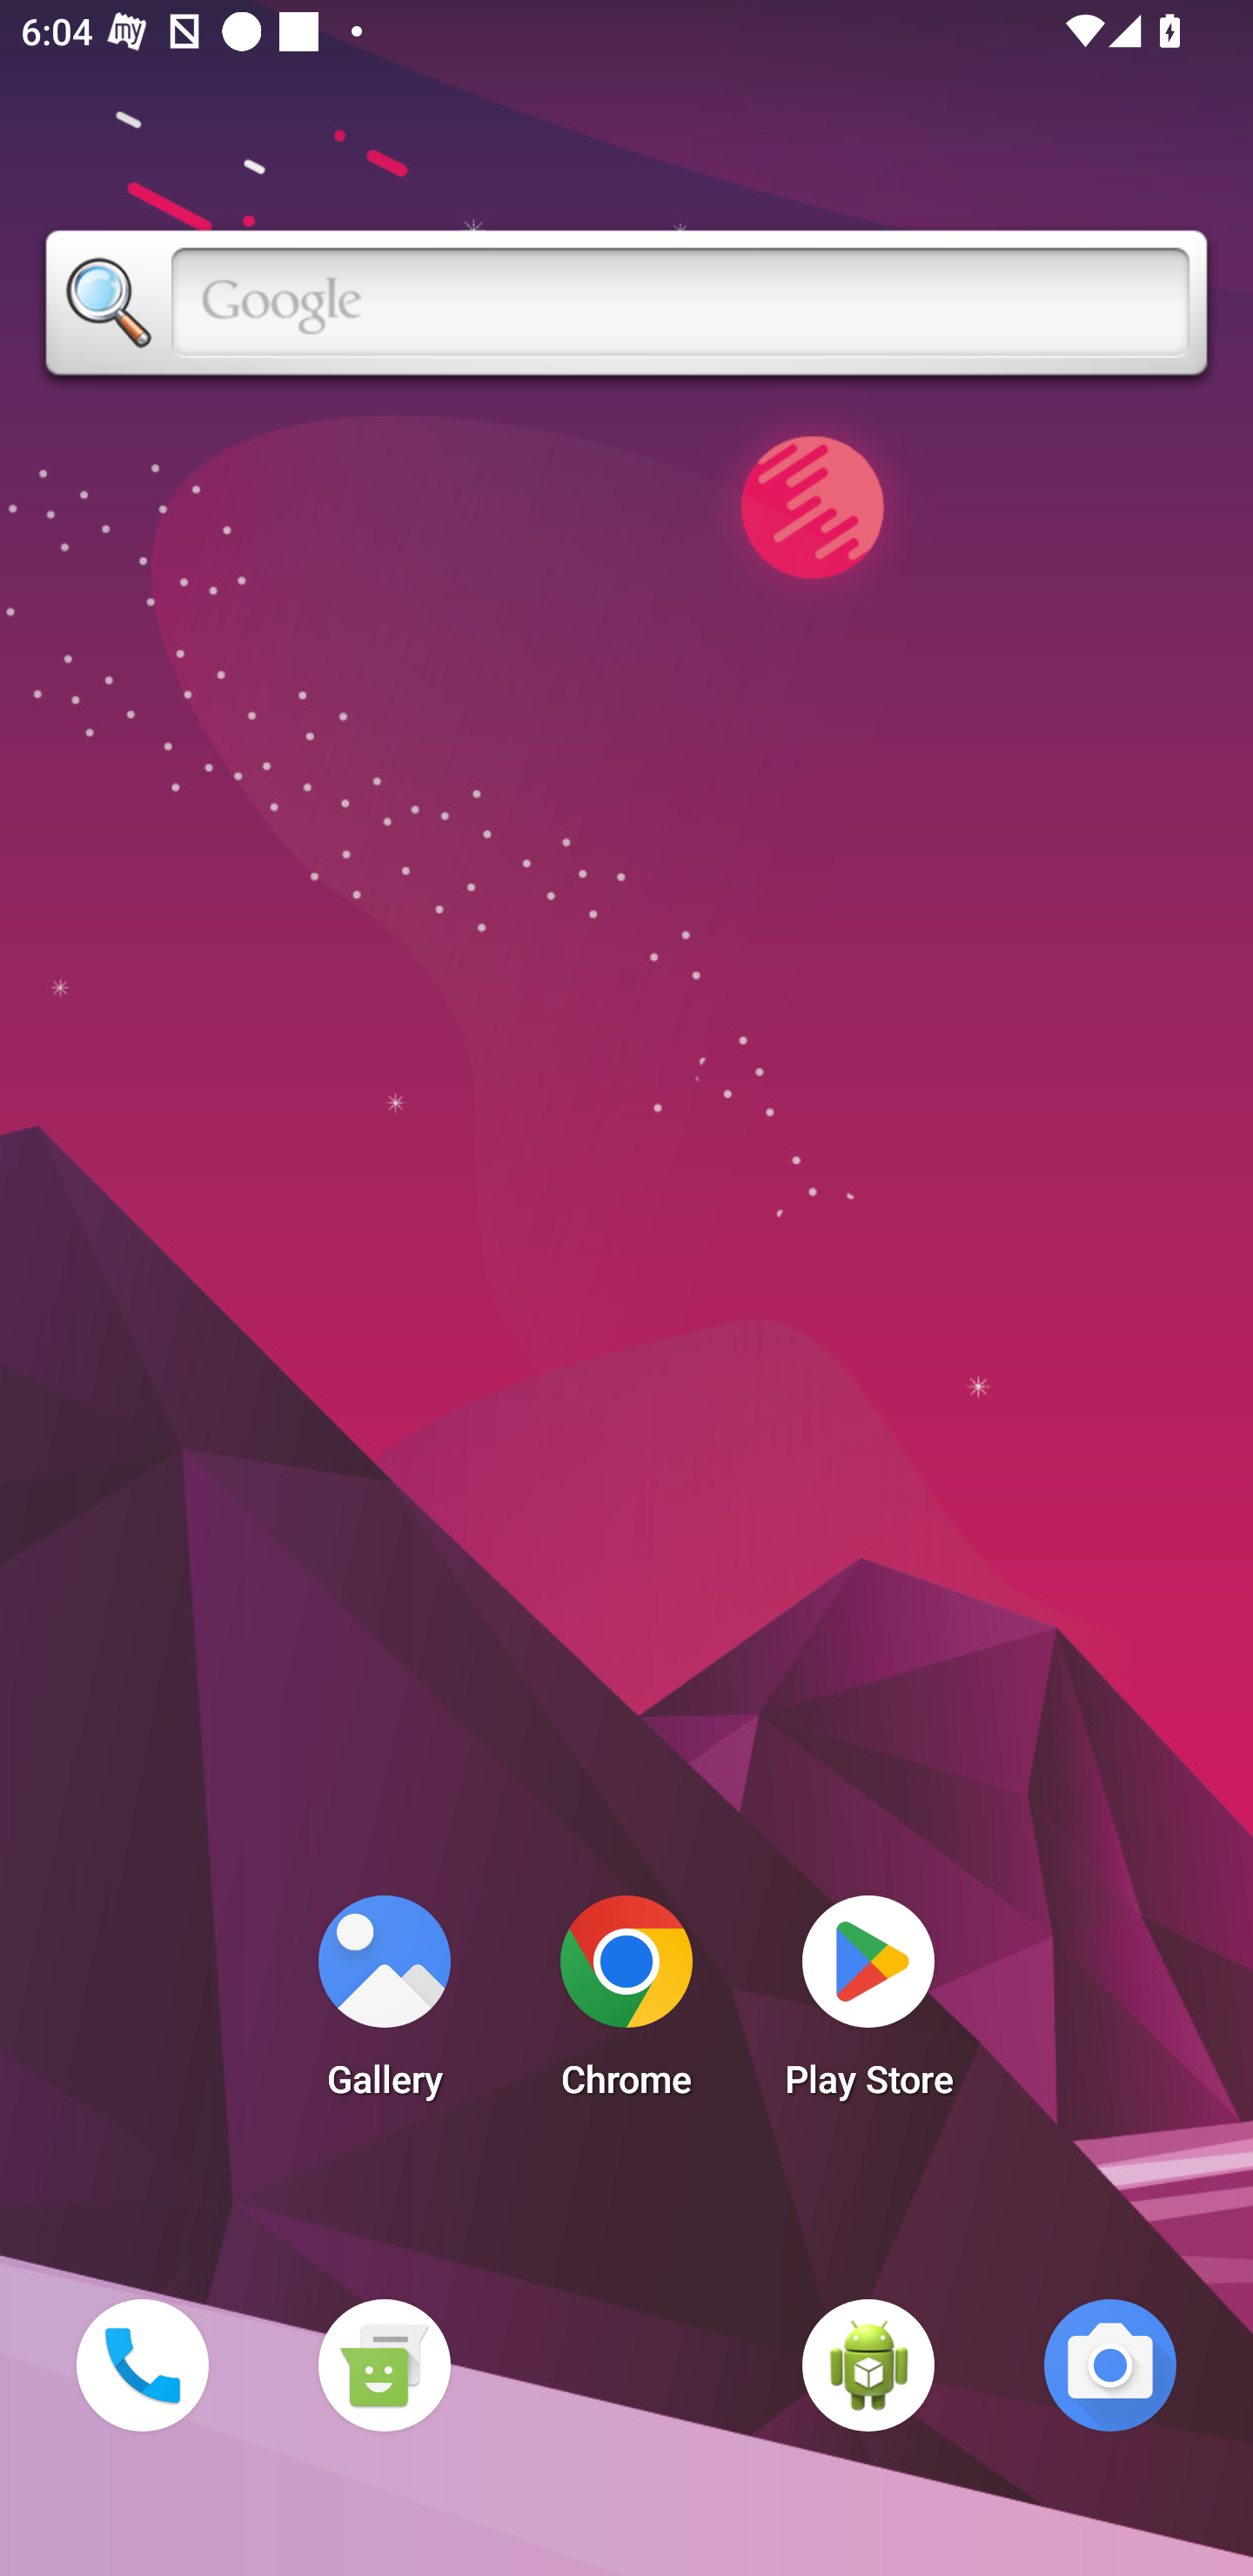  Describe the element at coordinates (384, 2005) in the screenshot. I see `Gallery` at that location.